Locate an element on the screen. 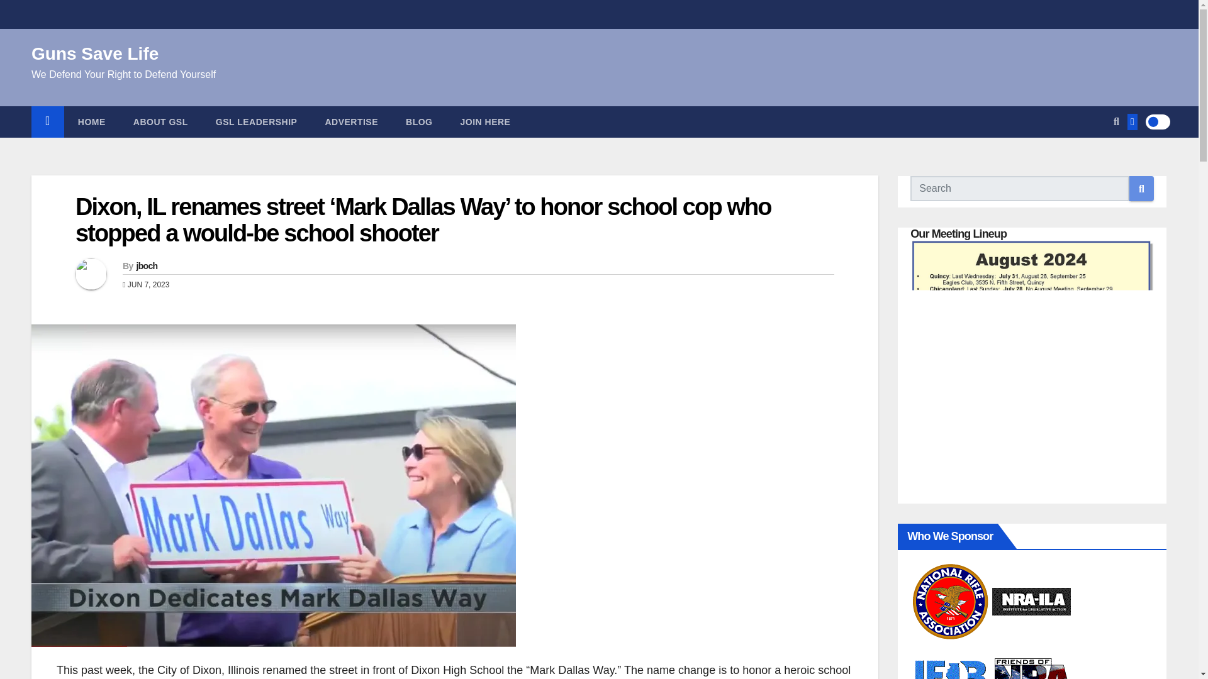 Image resolution: width=1208 pixels, height=679 pixels. Guns Save Life is located at coordinates (94, 54).